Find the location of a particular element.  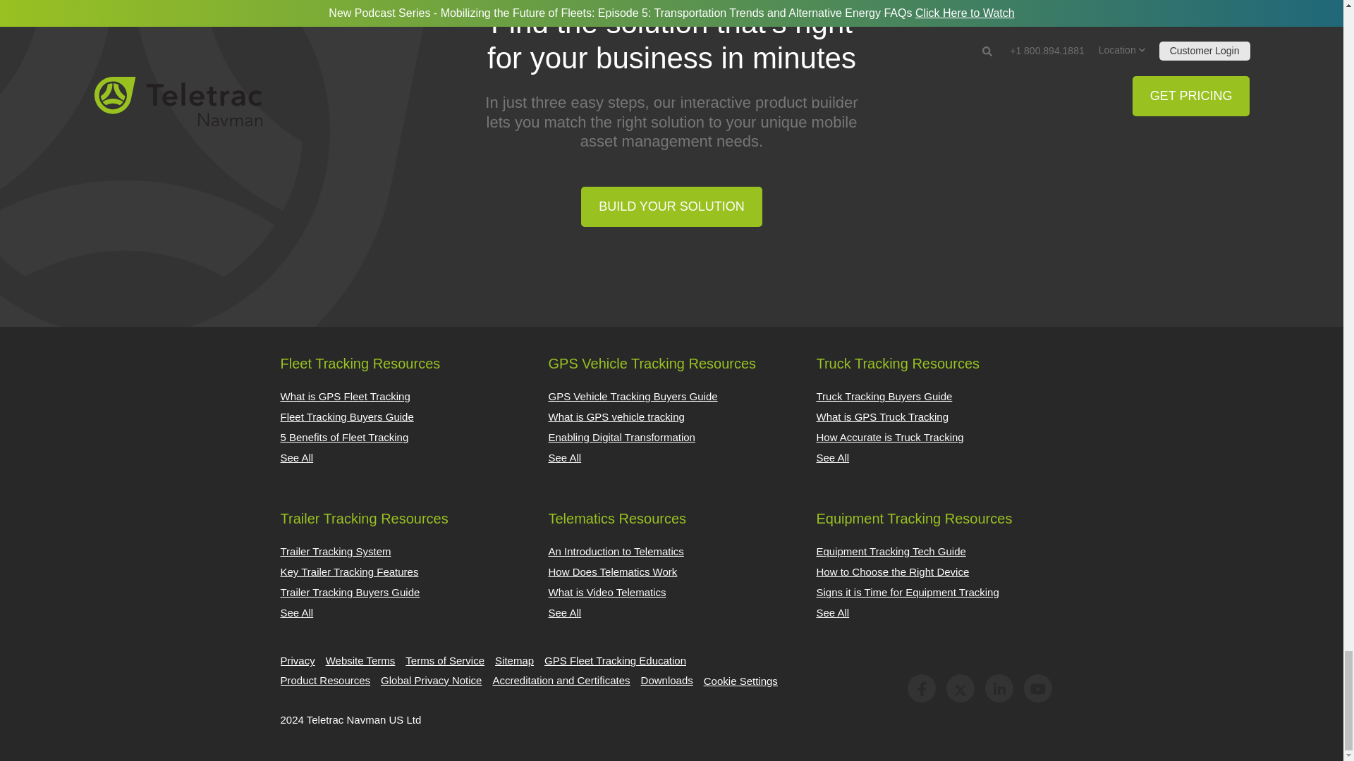

Twitter is located at coordinates (960, 688).